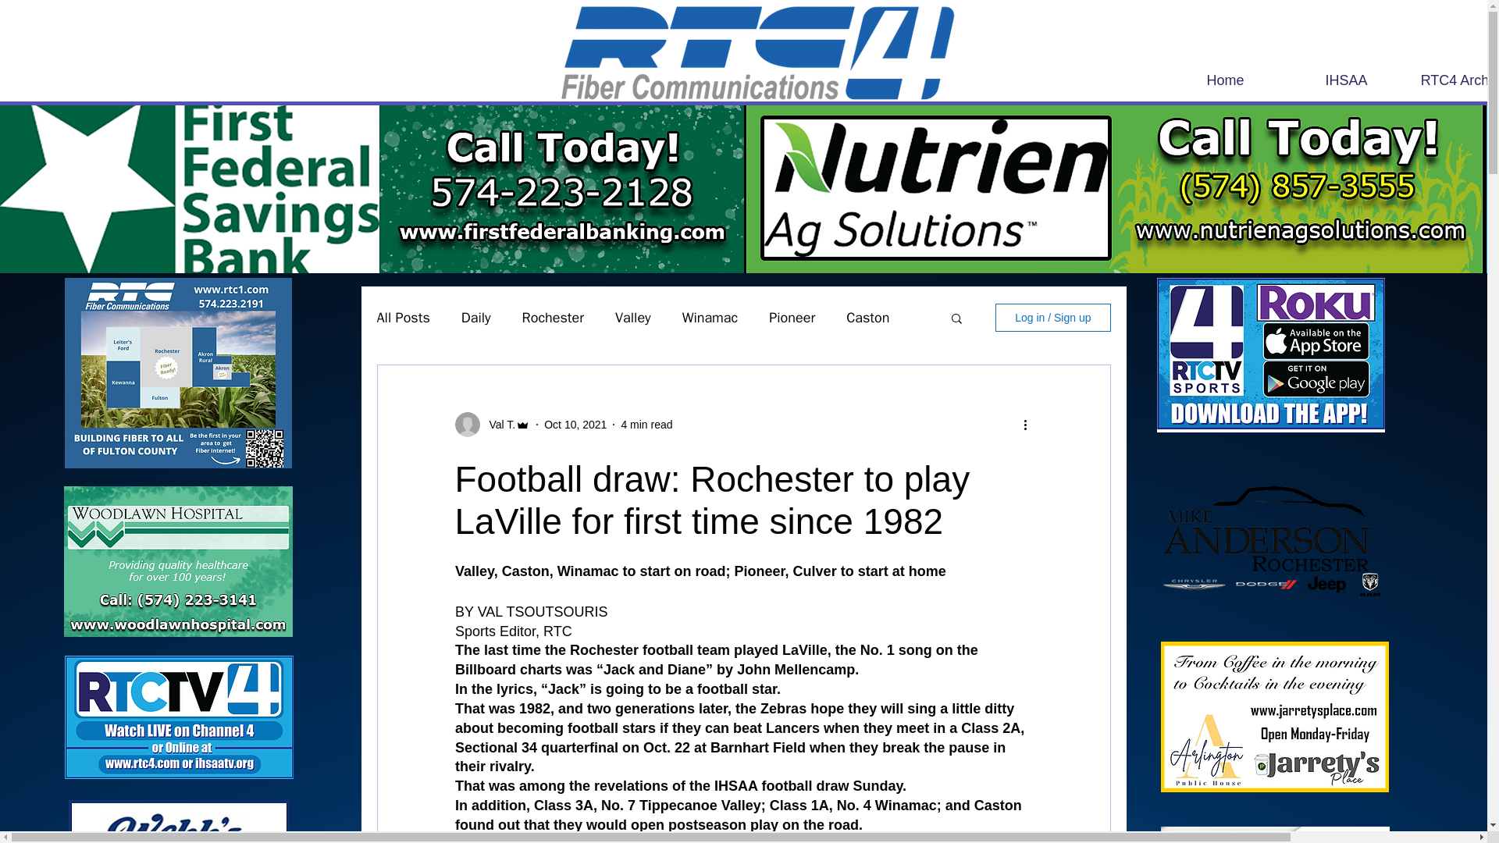 Image resolution: width=1499 pixels, height=843 pixels. I want to click on Oct 10, 2021, so click(575, 424).